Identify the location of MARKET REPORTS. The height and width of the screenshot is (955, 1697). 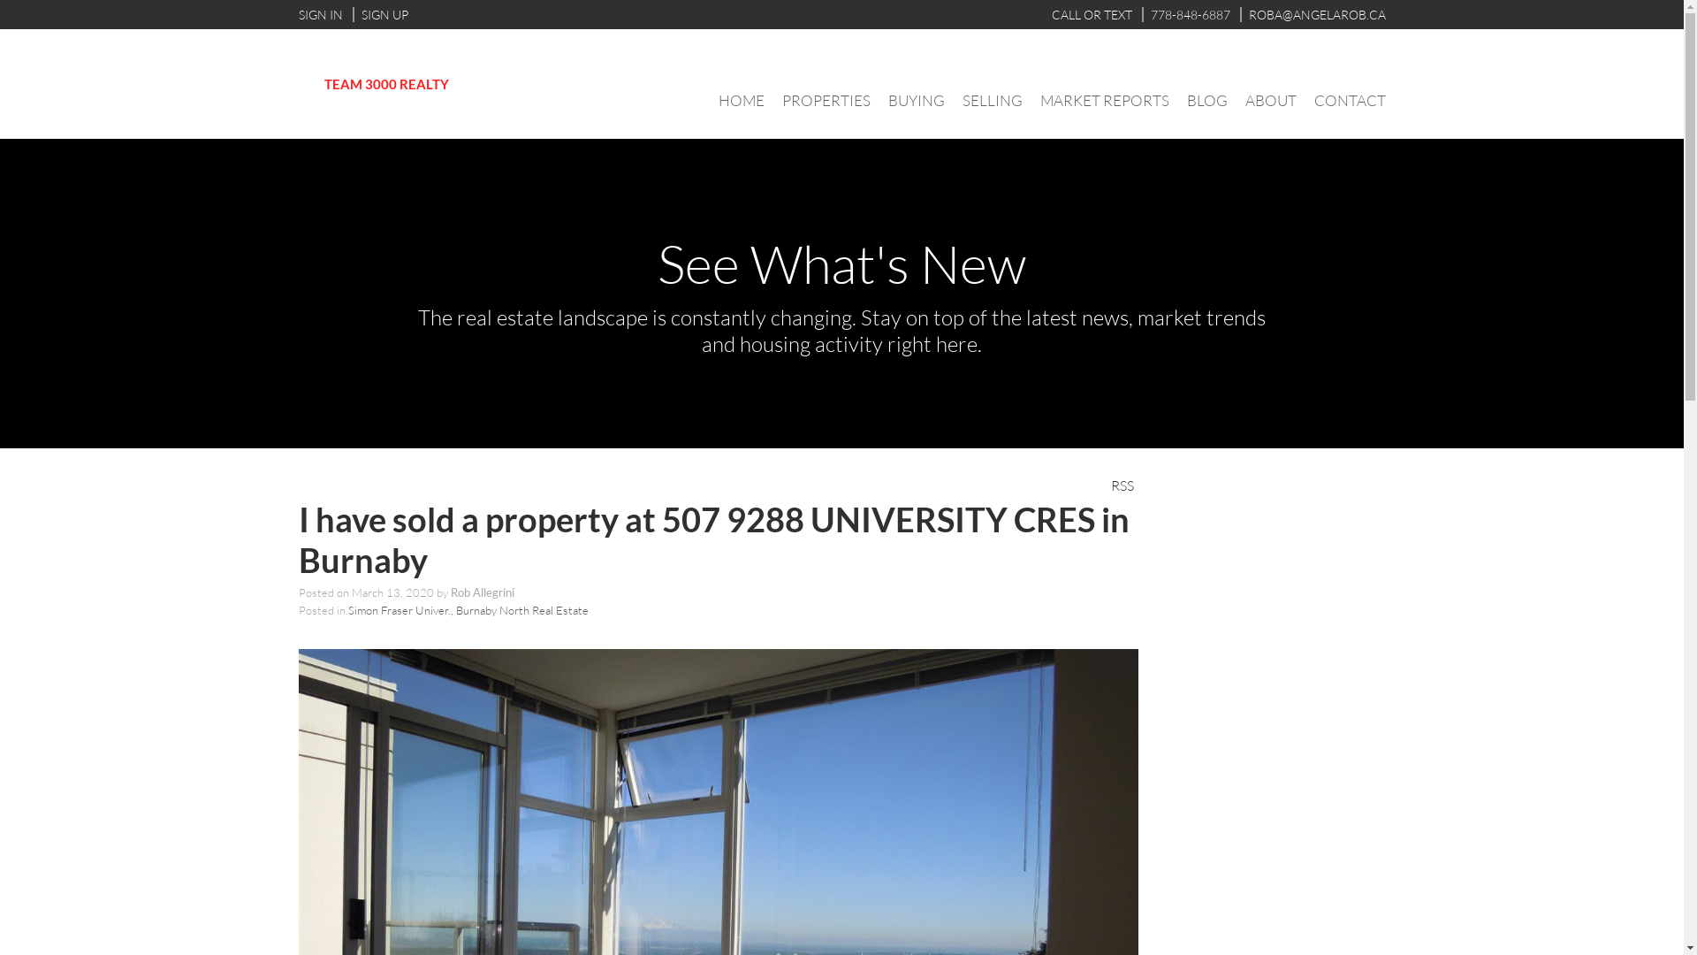
(1104, 101).